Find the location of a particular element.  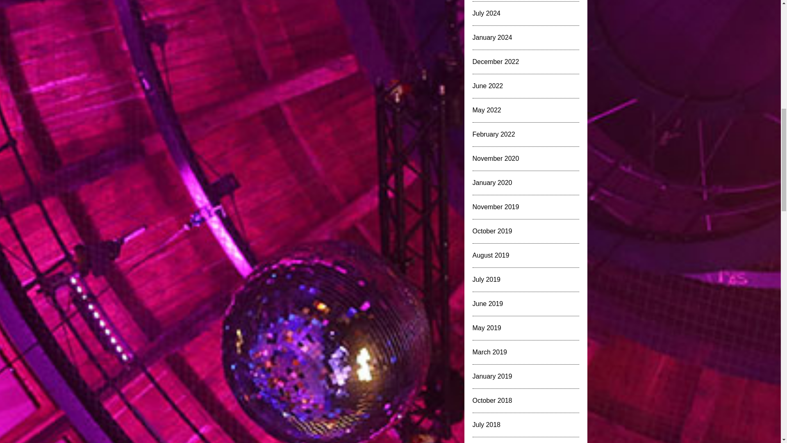

May 2022 is located at coordinates (486, 110).